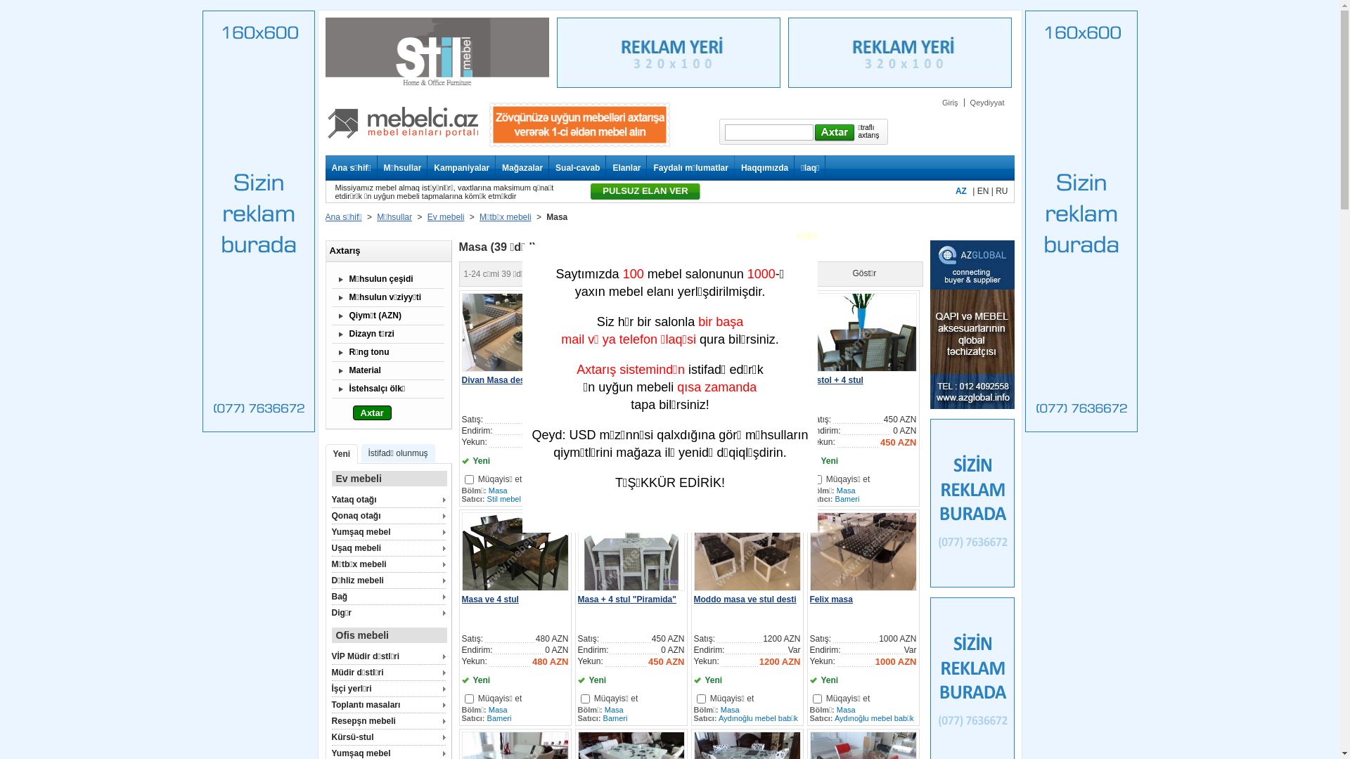  Describe the element at coordinates (737, 380) in the screenshot. I see `Metbex Masa Kelebek` at that location.